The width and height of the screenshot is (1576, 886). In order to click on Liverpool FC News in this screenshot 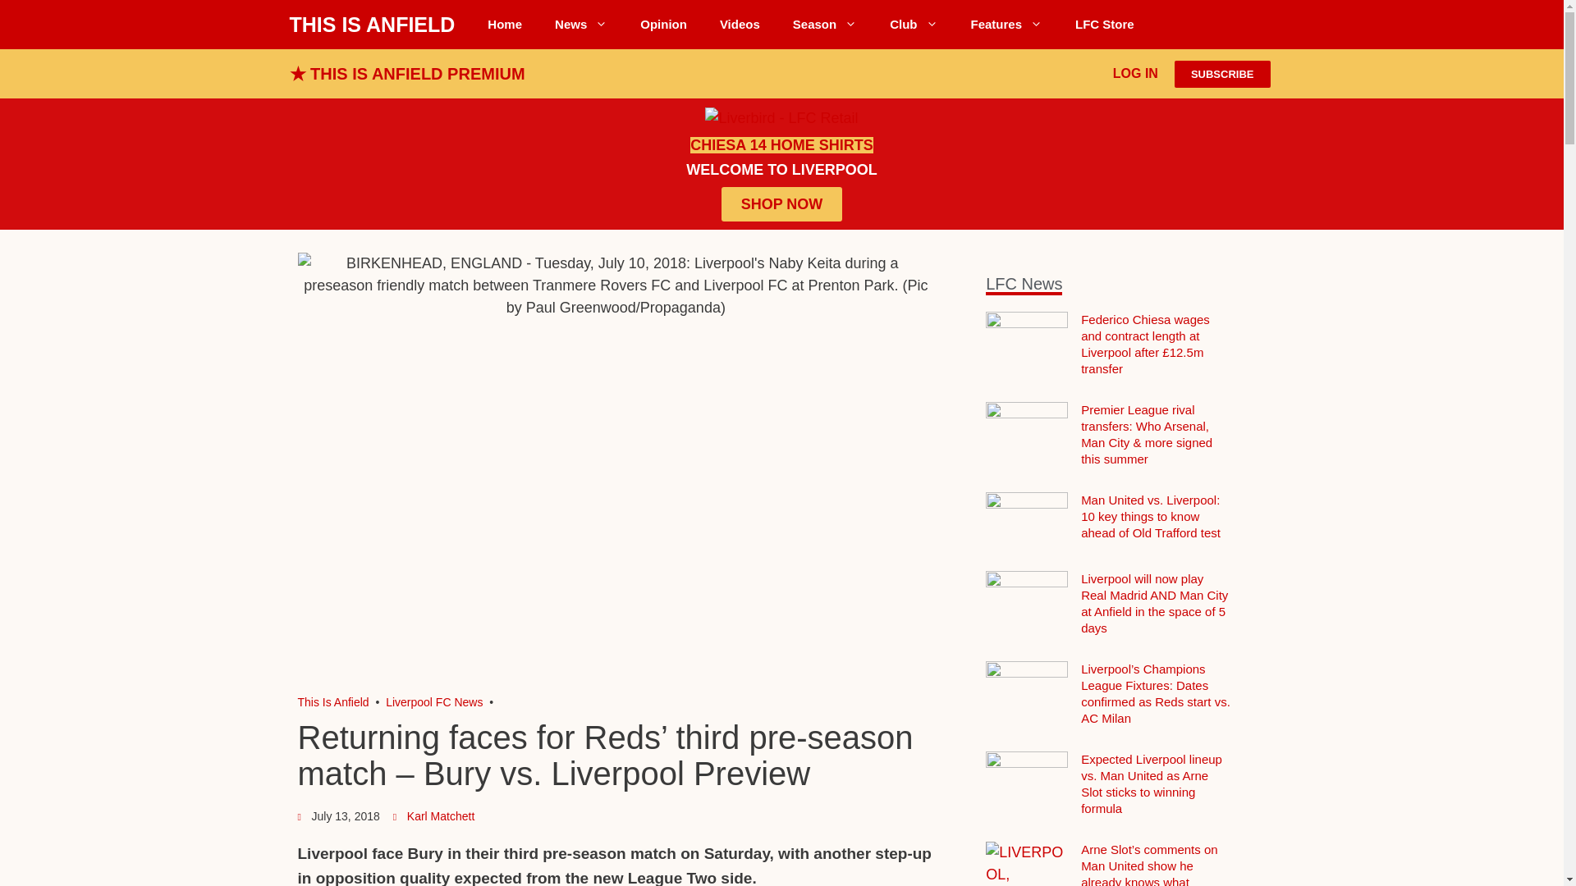, I will do `click(581, 25)`.